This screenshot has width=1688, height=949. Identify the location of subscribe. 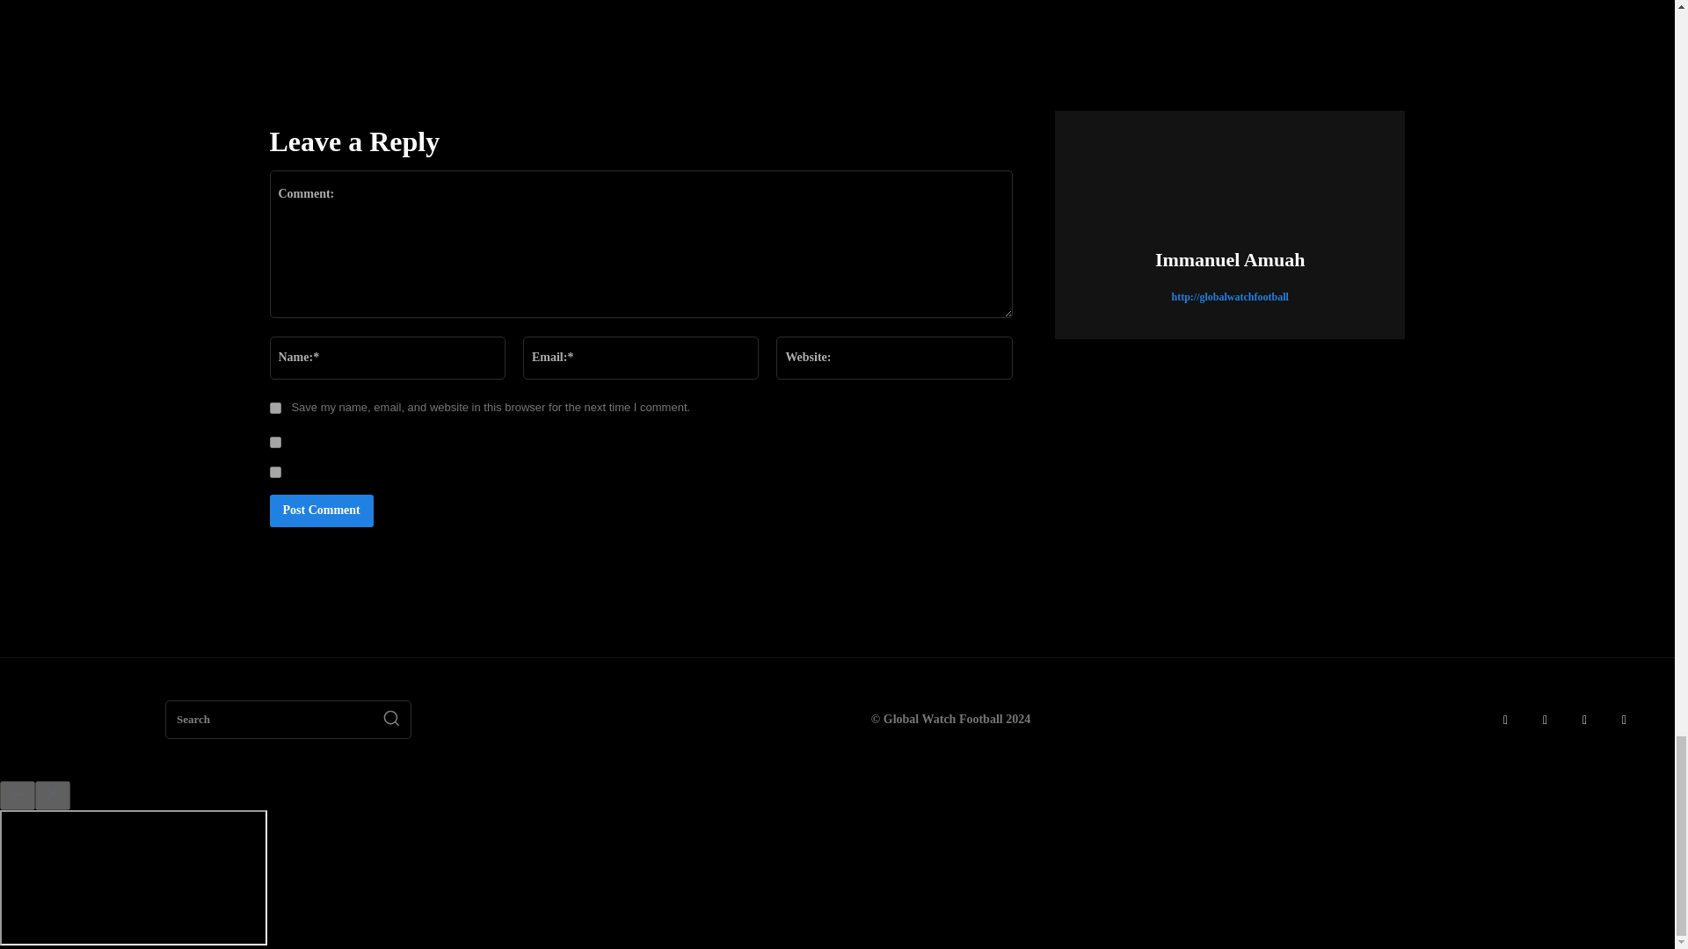
(274, 441).